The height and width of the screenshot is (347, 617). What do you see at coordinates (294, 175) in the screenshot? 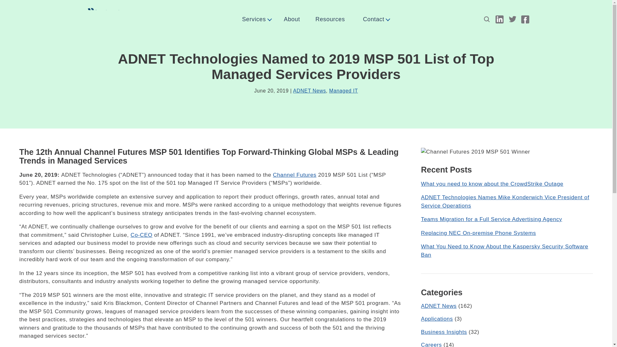
I see `Channel Futures` at bounding box center [294, 175].